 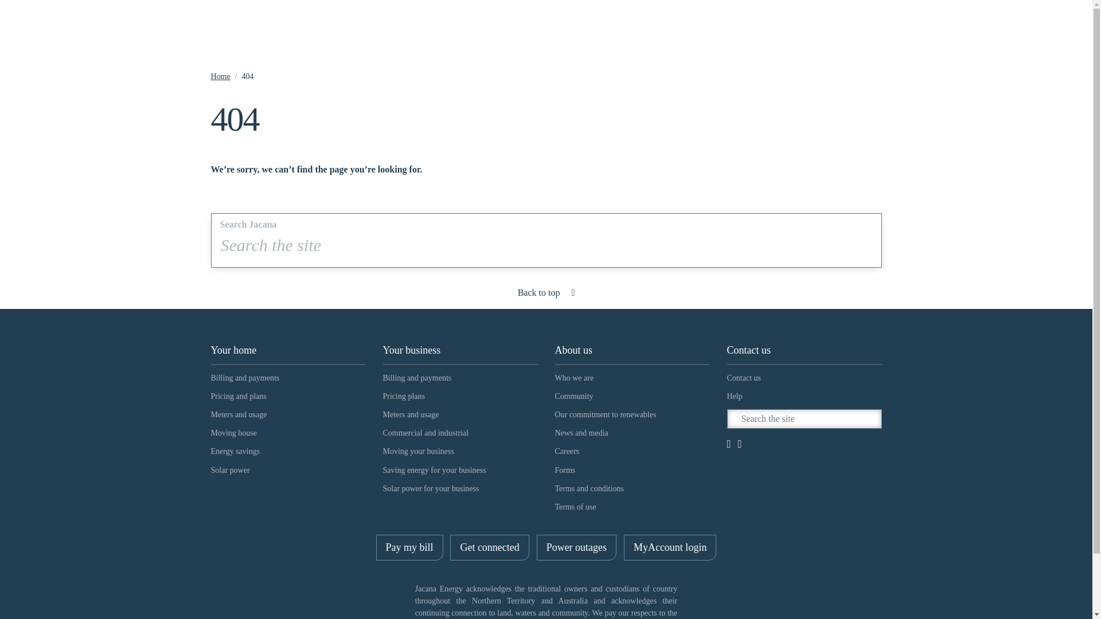 I want to click on Meters and usage, so click(x=460, y=416).